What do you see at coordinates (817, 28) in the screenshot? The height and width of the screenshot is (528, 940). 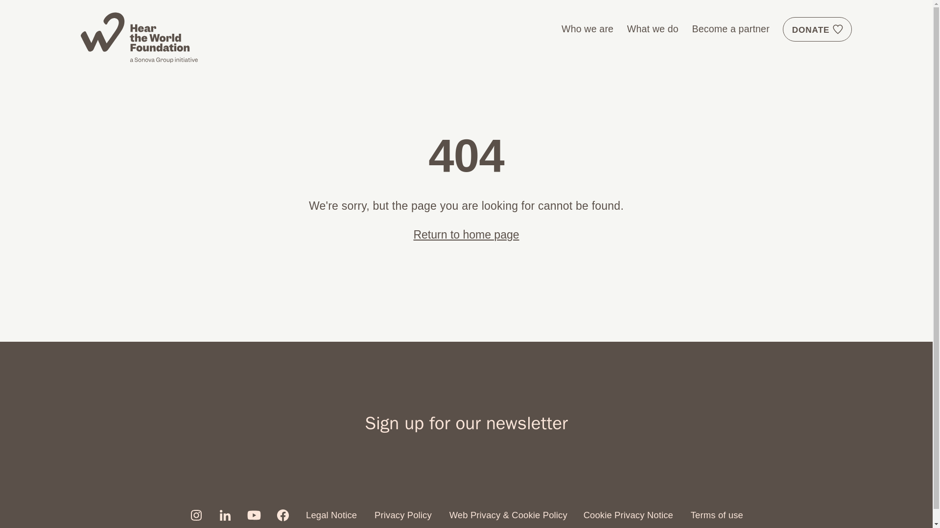 I see `DONATE` at bounding box center [817, 28].